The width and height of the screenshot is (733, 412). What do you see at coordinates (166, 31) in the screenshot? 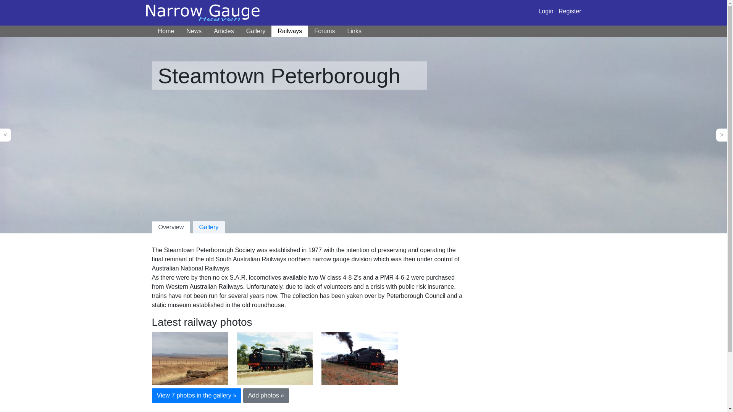
I see `Home` at bounding box center [166, 31].